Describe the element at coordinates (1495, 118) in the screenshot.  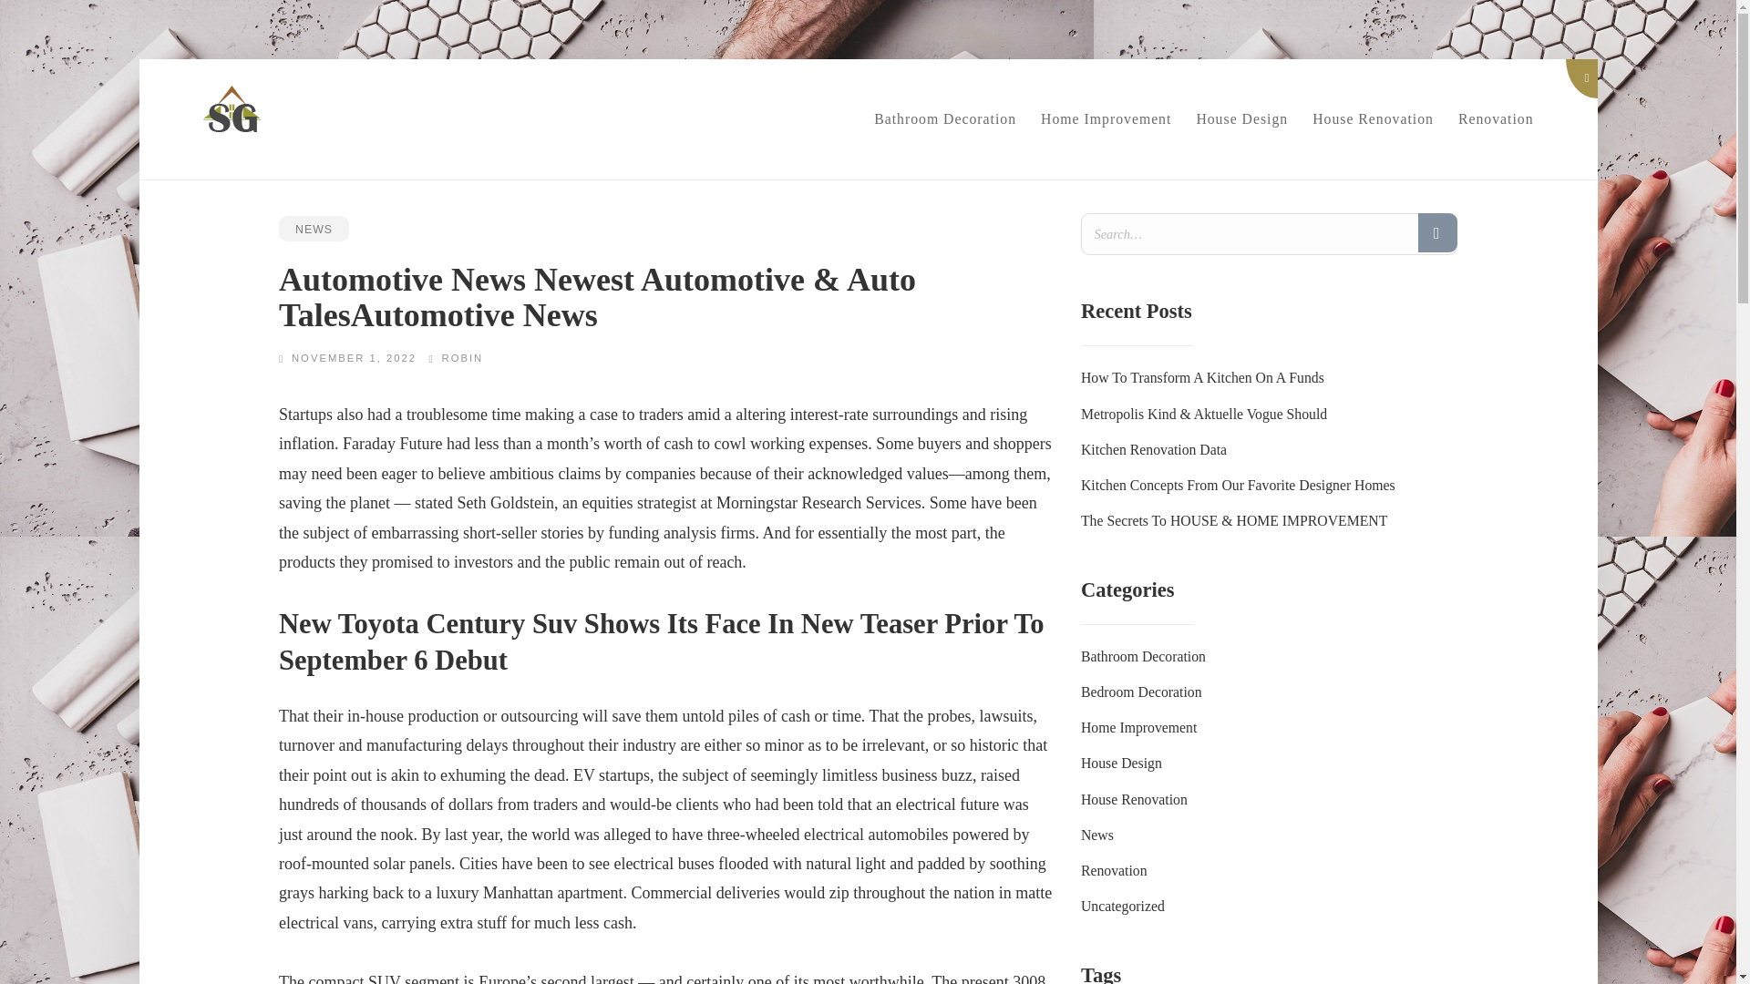
I see `Renovation` at that location.